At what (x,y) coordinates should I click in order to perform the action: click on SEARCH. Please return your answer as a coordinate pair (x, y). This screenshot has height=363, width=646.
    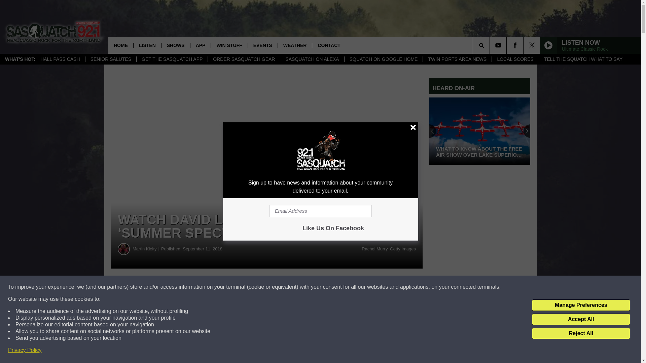
    Looking at the image, I should click on (491, 45).